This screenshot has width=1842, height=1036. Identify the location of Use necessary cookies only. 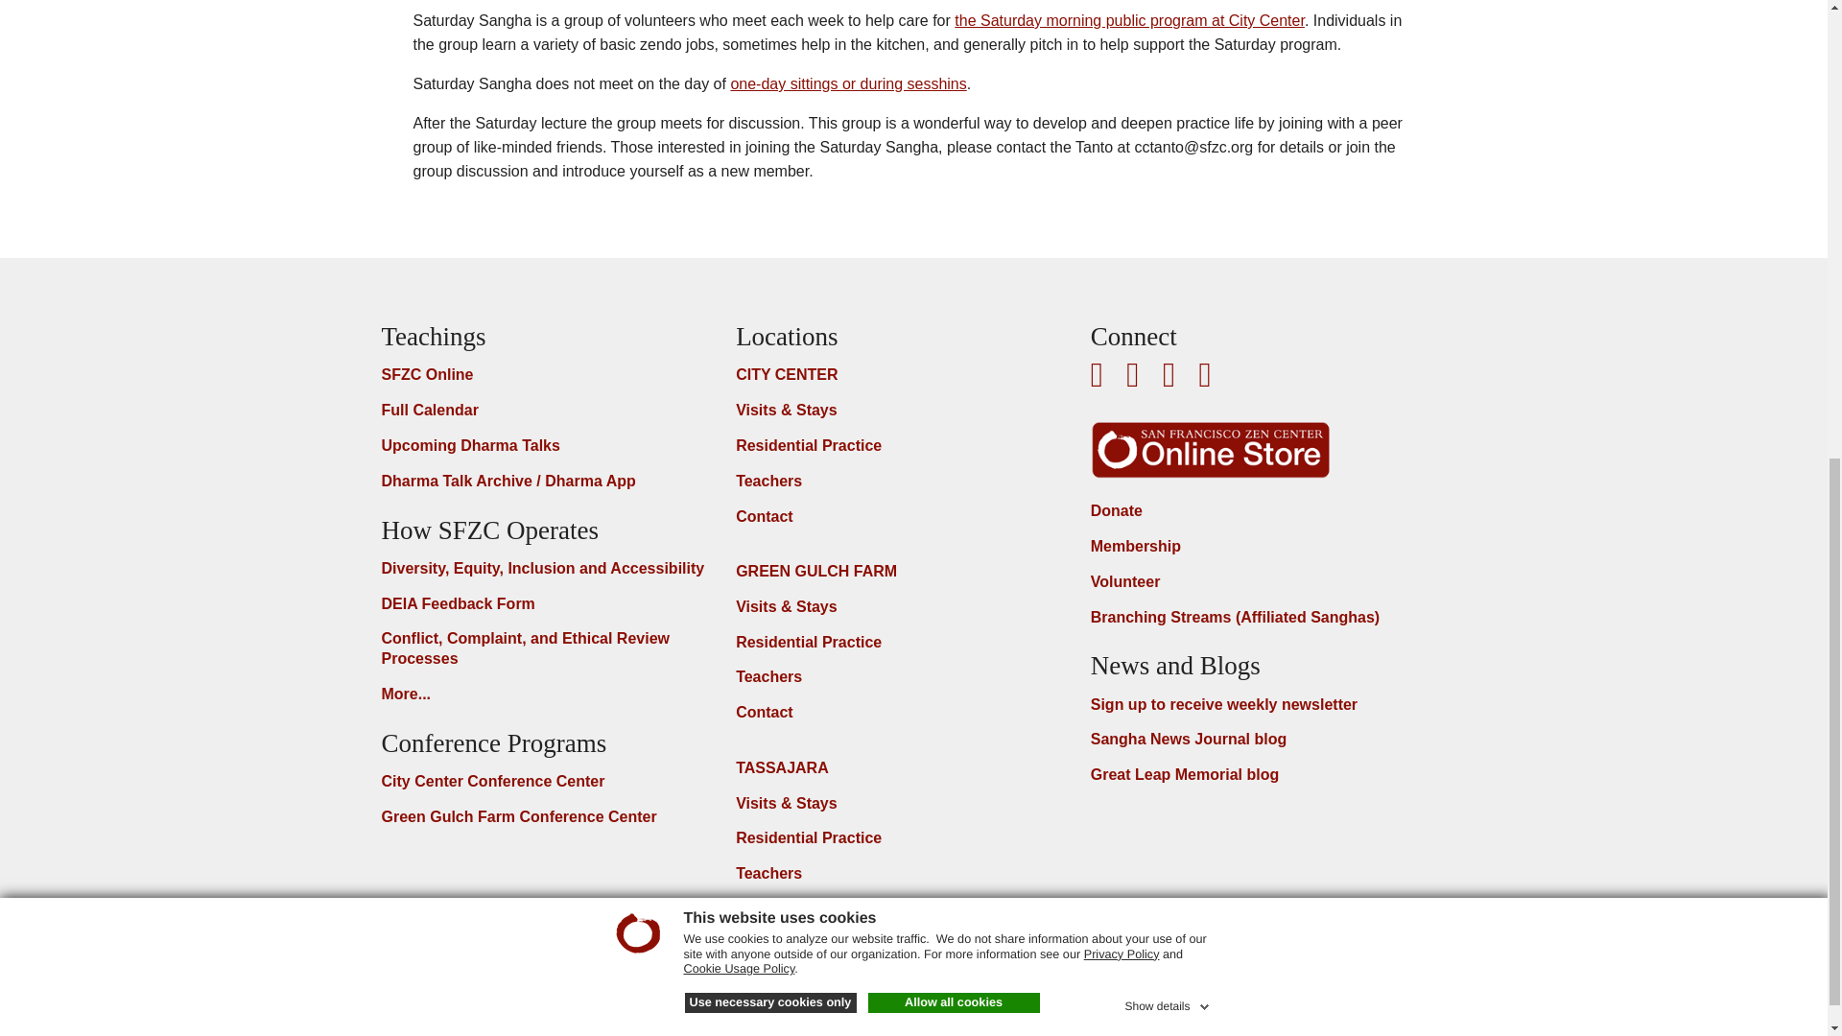
(770, 159).